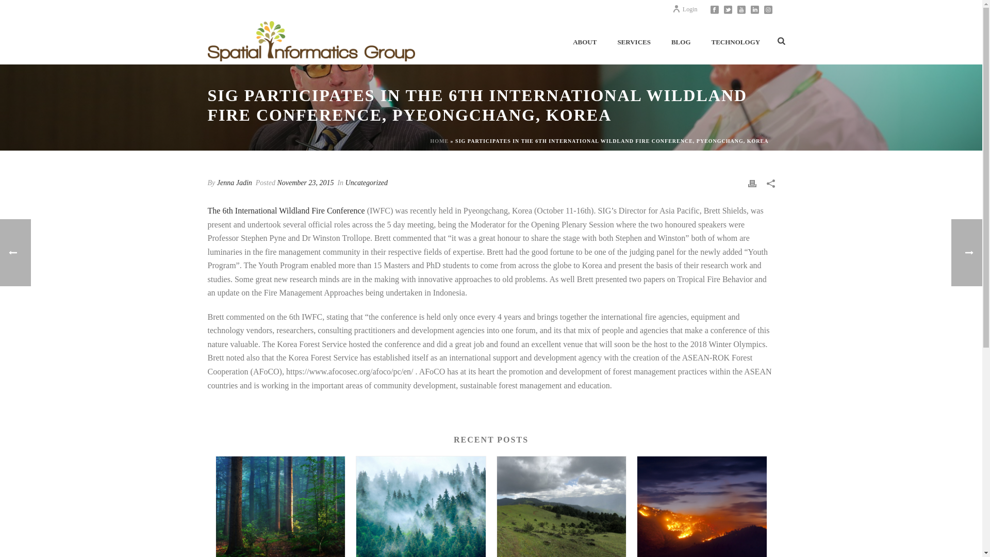 Image resolution: width=990 pixels, height=557 pixels. Describe the element at coordinates (634, 41) in the screenshot. I see `SERVICES` at that location.